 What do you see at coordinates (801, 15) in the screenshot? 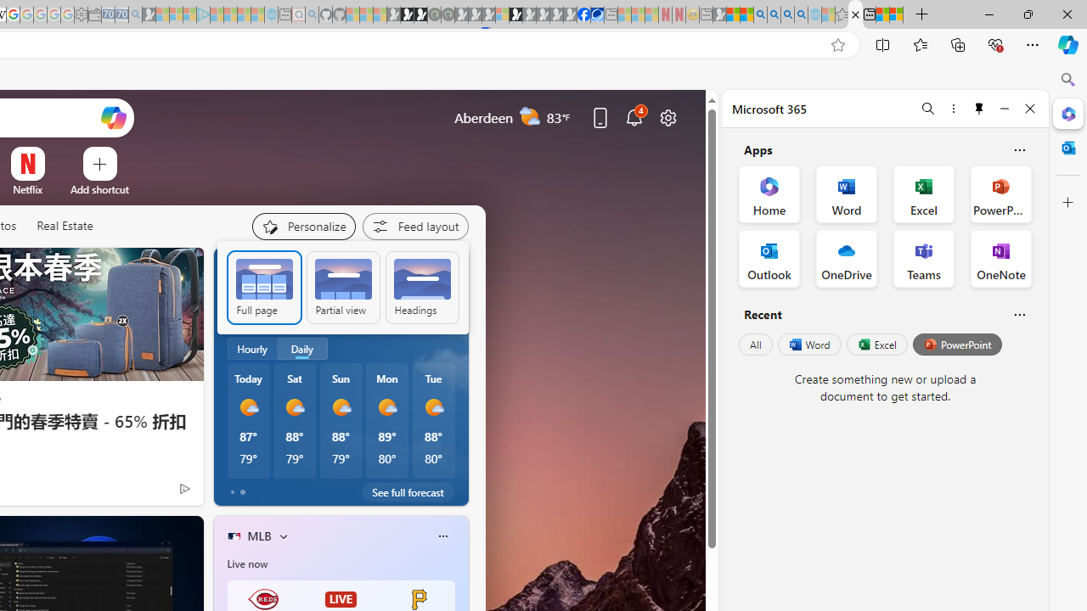
I see `Google Chrome Internet Browser Download - Search Images` at bounding box center [801, 15].